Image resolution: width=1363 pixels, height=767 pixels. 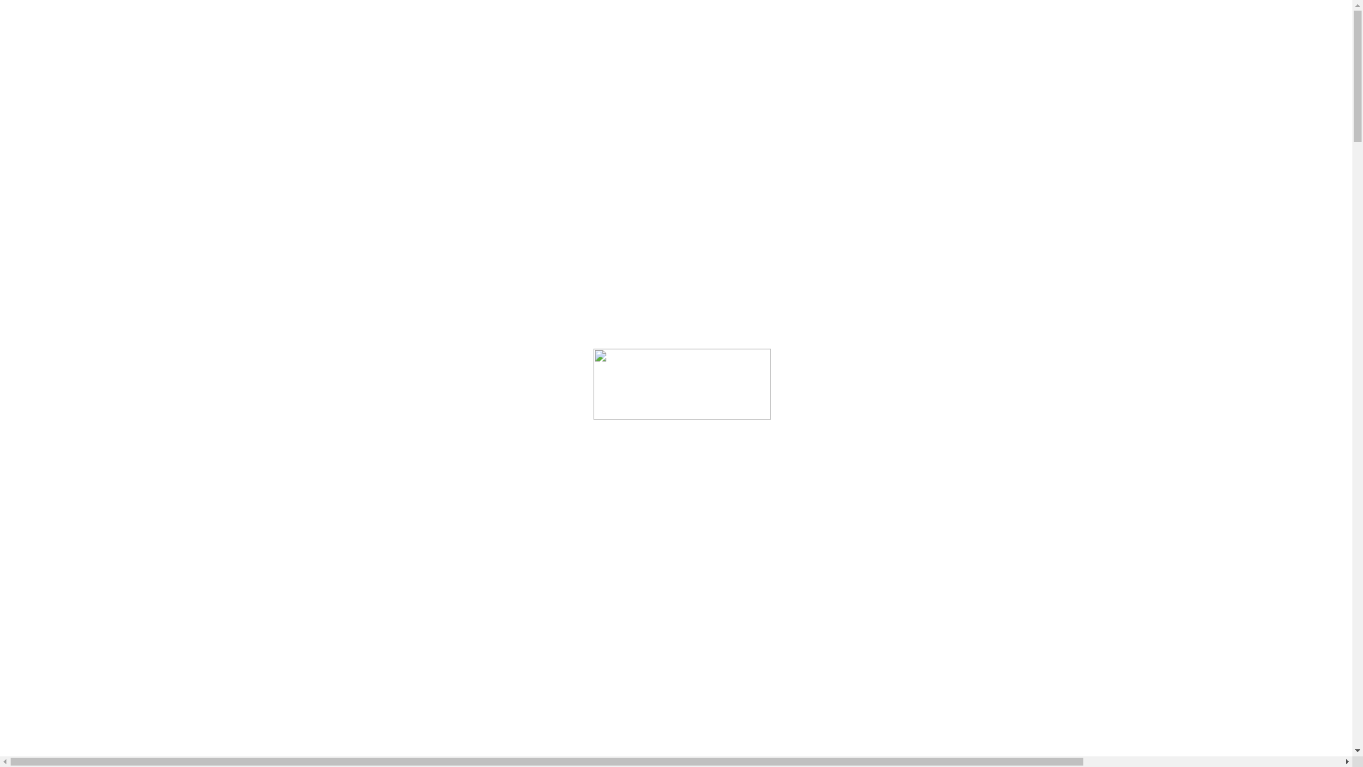 What do you see at coordinates (62, 99) in the screenshot?
I see `CONTACT` at bounding box center [62, 99].